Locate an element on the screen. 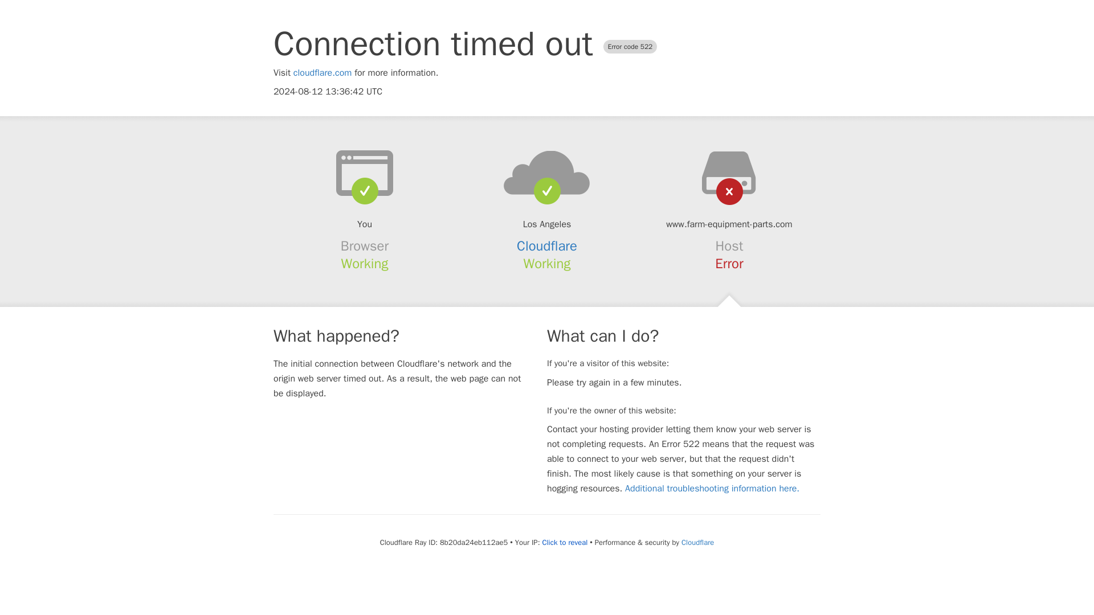 The height and width of the screenshot is (615, 1094). Cloudflare is located at coordinates (547, 246).